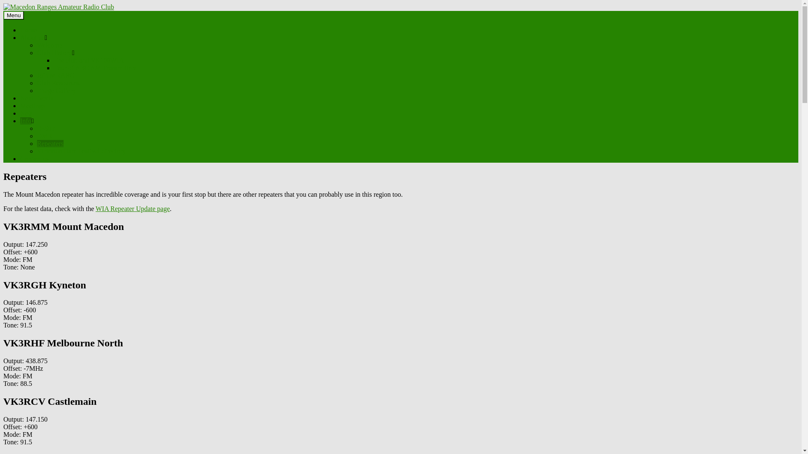 This screenshot has width=808, height=454. What do you see at coordinates (82, 151) in the screenshot?
I see `Victorian Ham Festival directory` at bounding box center [82, 151].